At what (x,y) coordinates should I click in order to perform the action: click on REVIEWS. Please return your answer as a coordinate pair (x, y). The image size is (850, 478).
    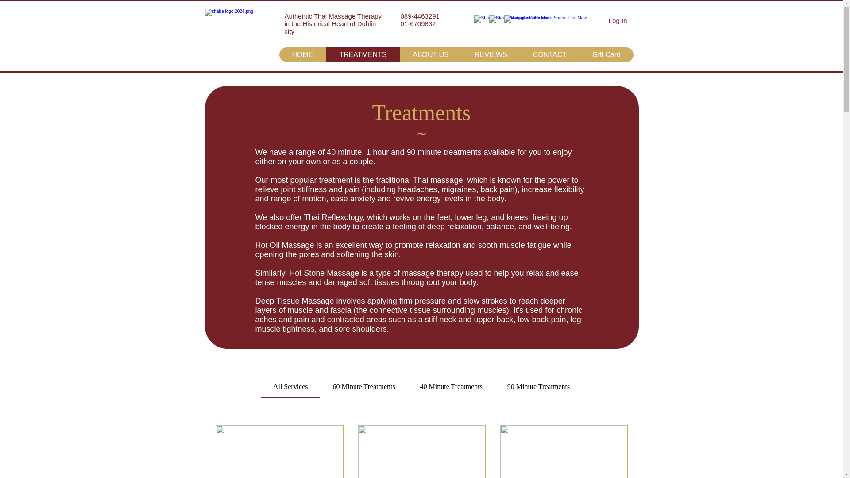
    Looking at the image, I should click on (491, 54).